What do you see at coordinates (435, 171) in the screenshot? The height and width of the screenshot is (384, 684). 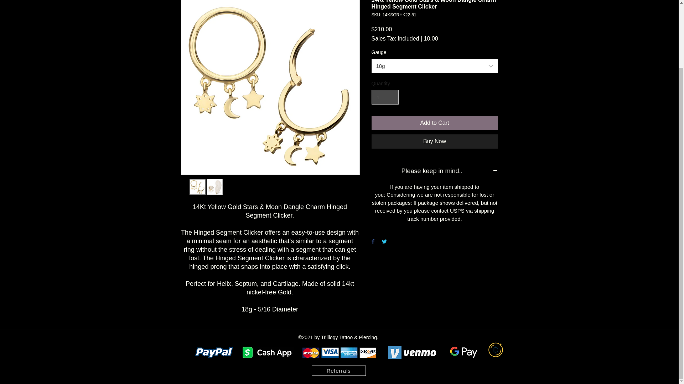 I see `Please keep in mind..` at bounding box center [435, 171].